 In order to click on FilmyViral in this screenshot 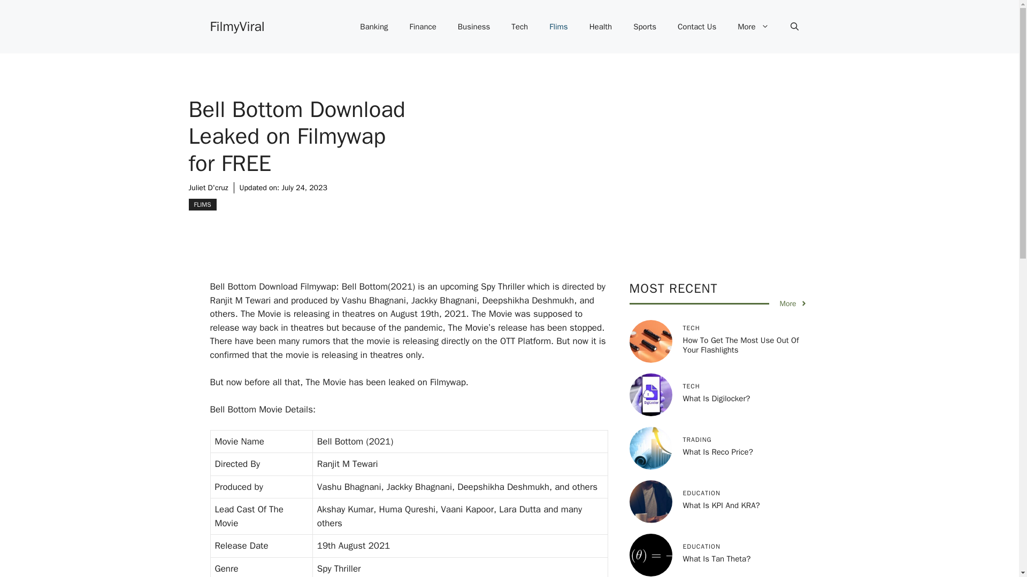, I will do `click(236, 26)`.